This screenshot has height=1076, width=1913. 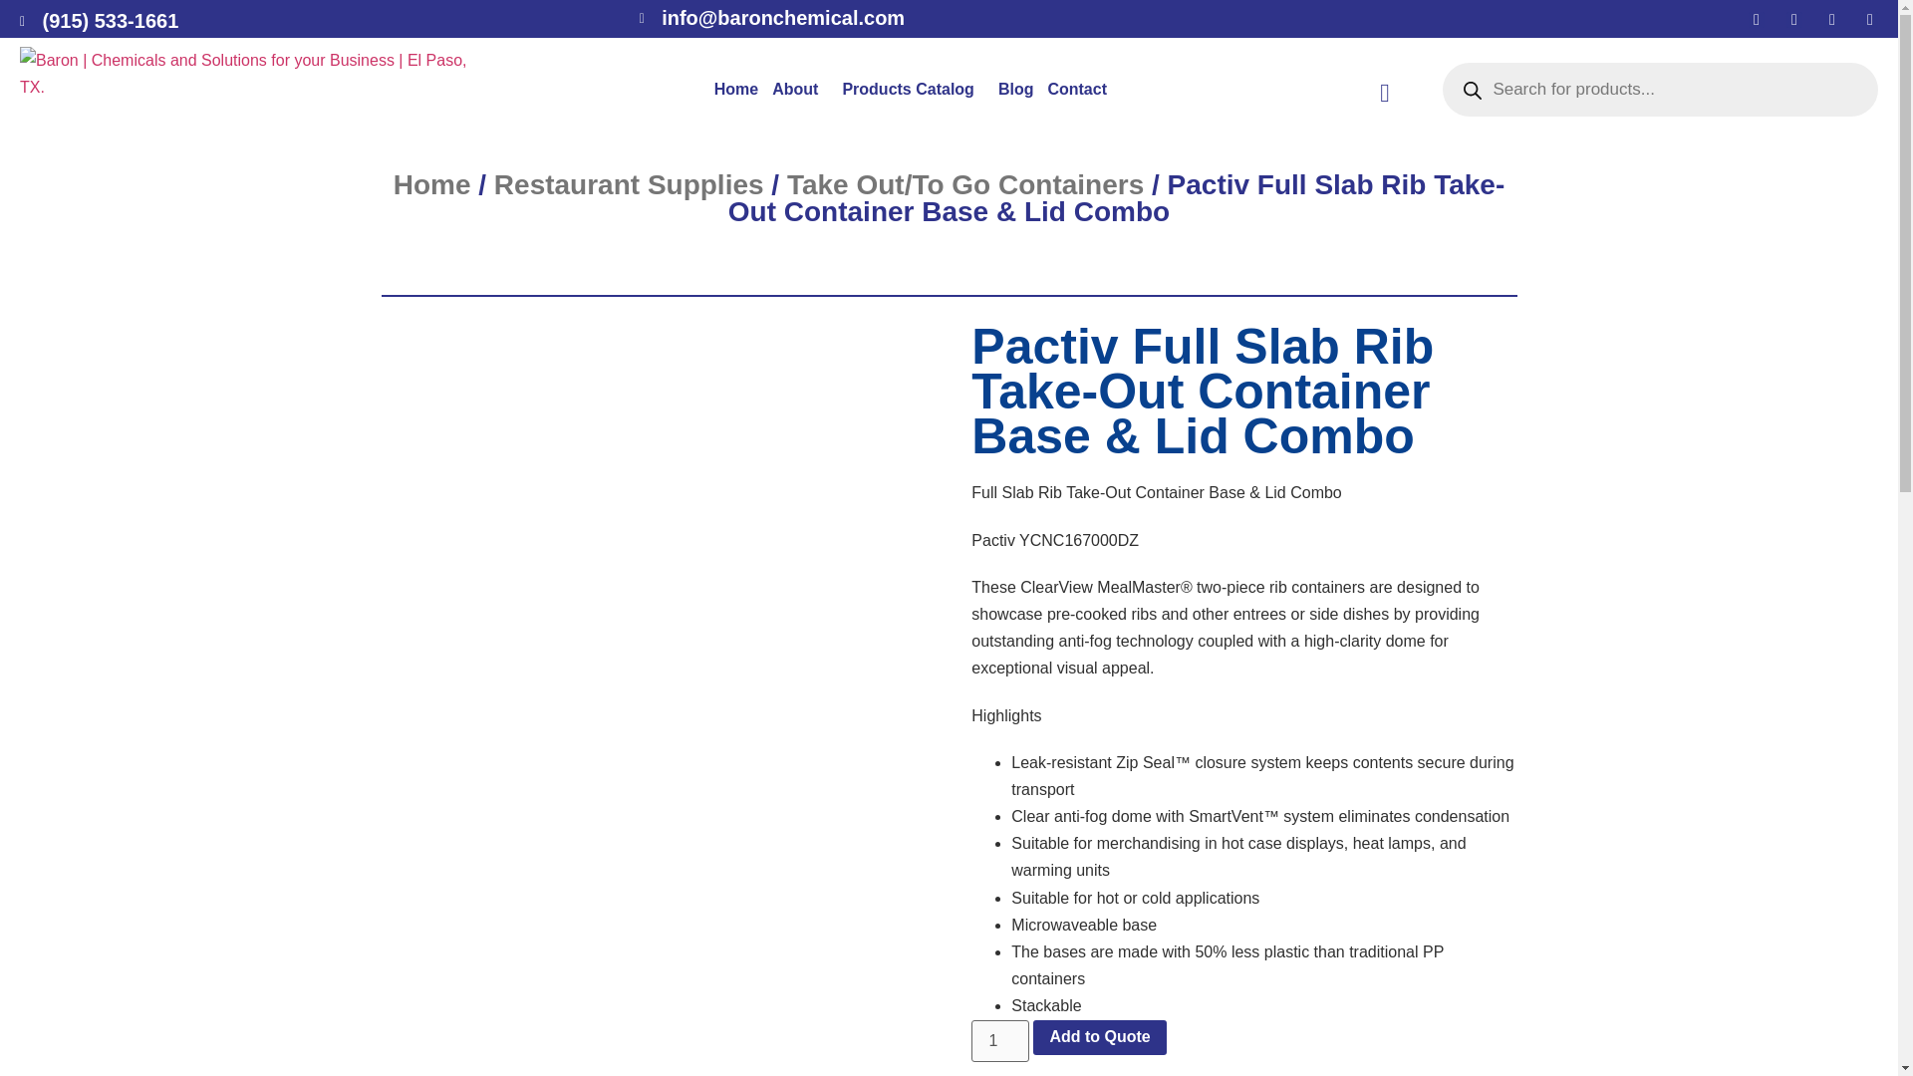 I want to click on About, so click(x=799, y=90).